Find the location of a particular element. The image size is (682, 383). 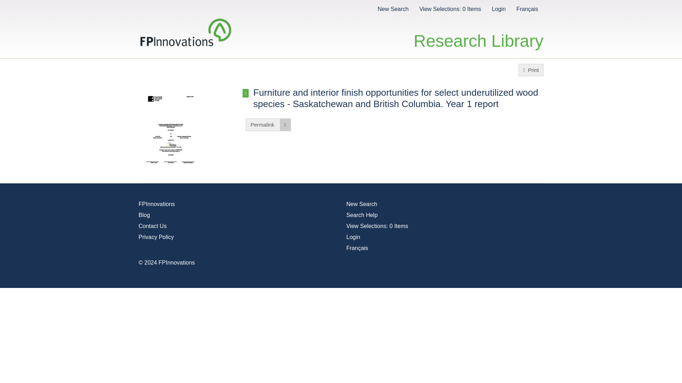

Permalink is located at coordinates (268, 124).